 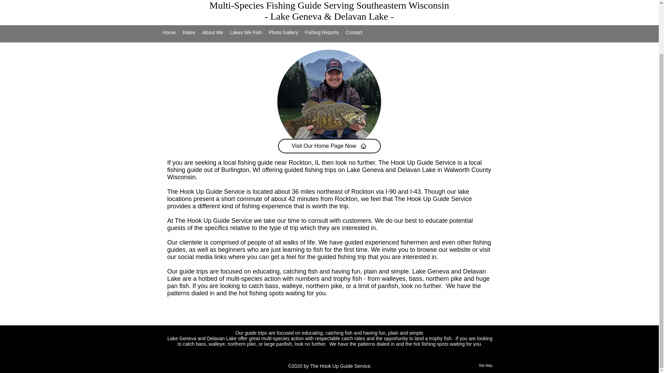 What do you see at coordinates (283, 32) in the screenshot?
I see `Photo Gallery` at bounding box center [283, 32].